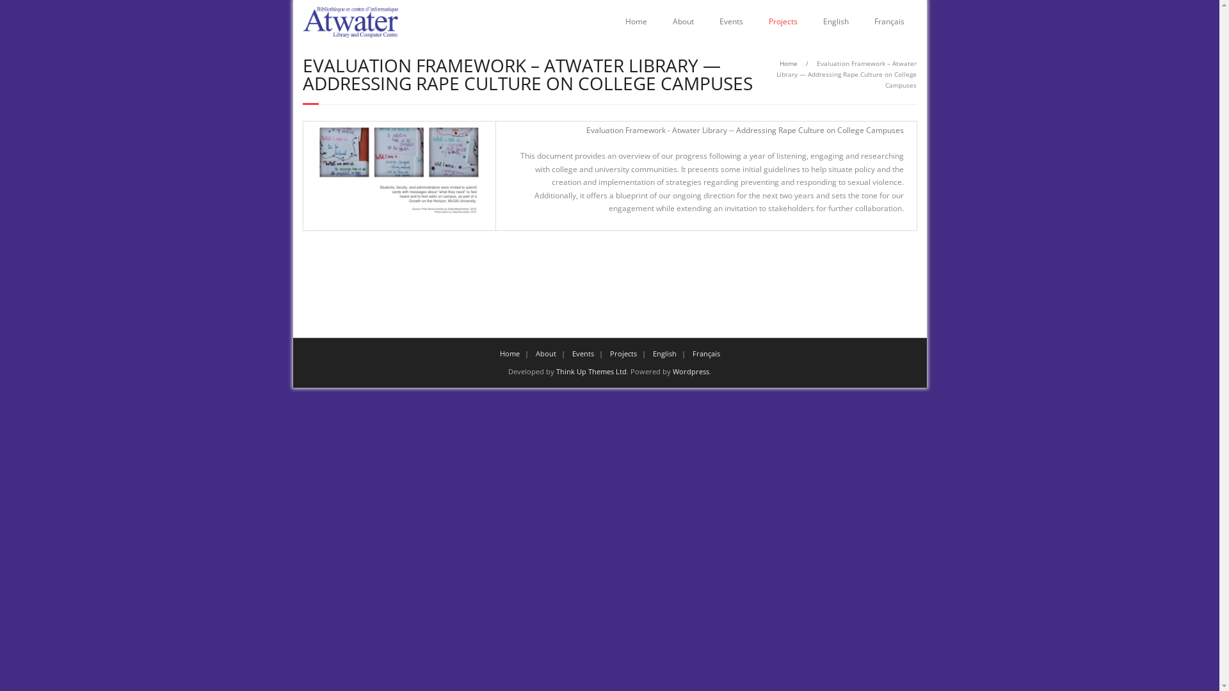 The image size is (1229, 691). Describe the element at coordinates (682, 22) in the screenshot. I see `About` at that location.